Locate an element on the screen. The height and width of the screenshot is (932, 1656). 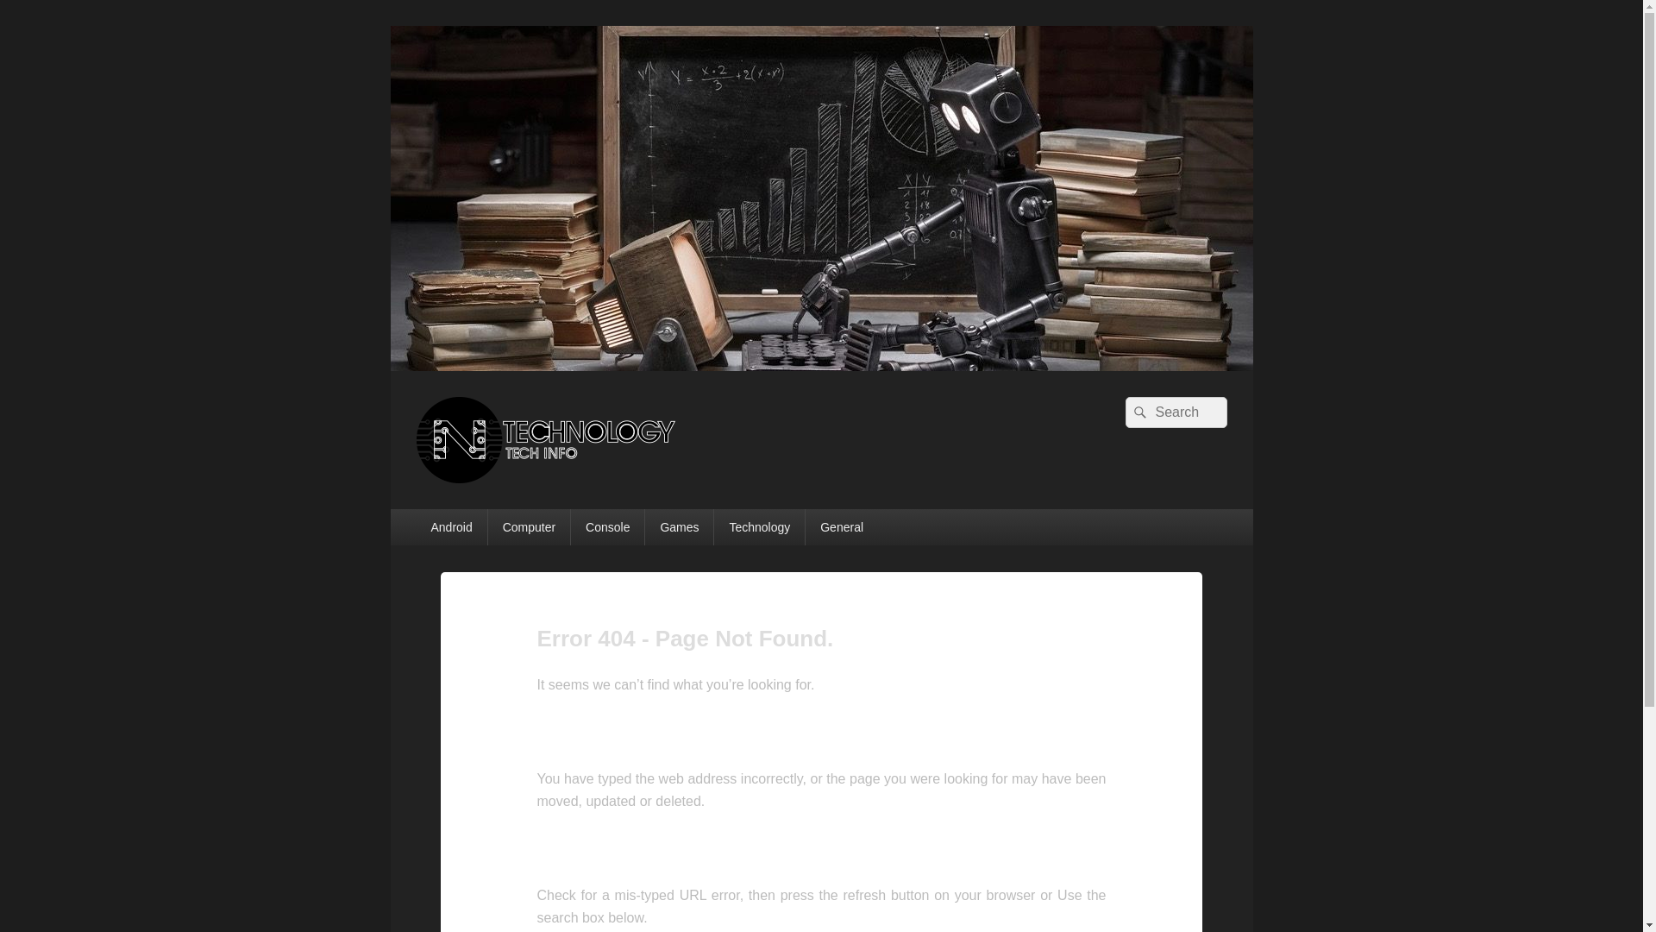
Computer is located at coordinates (529, 526).